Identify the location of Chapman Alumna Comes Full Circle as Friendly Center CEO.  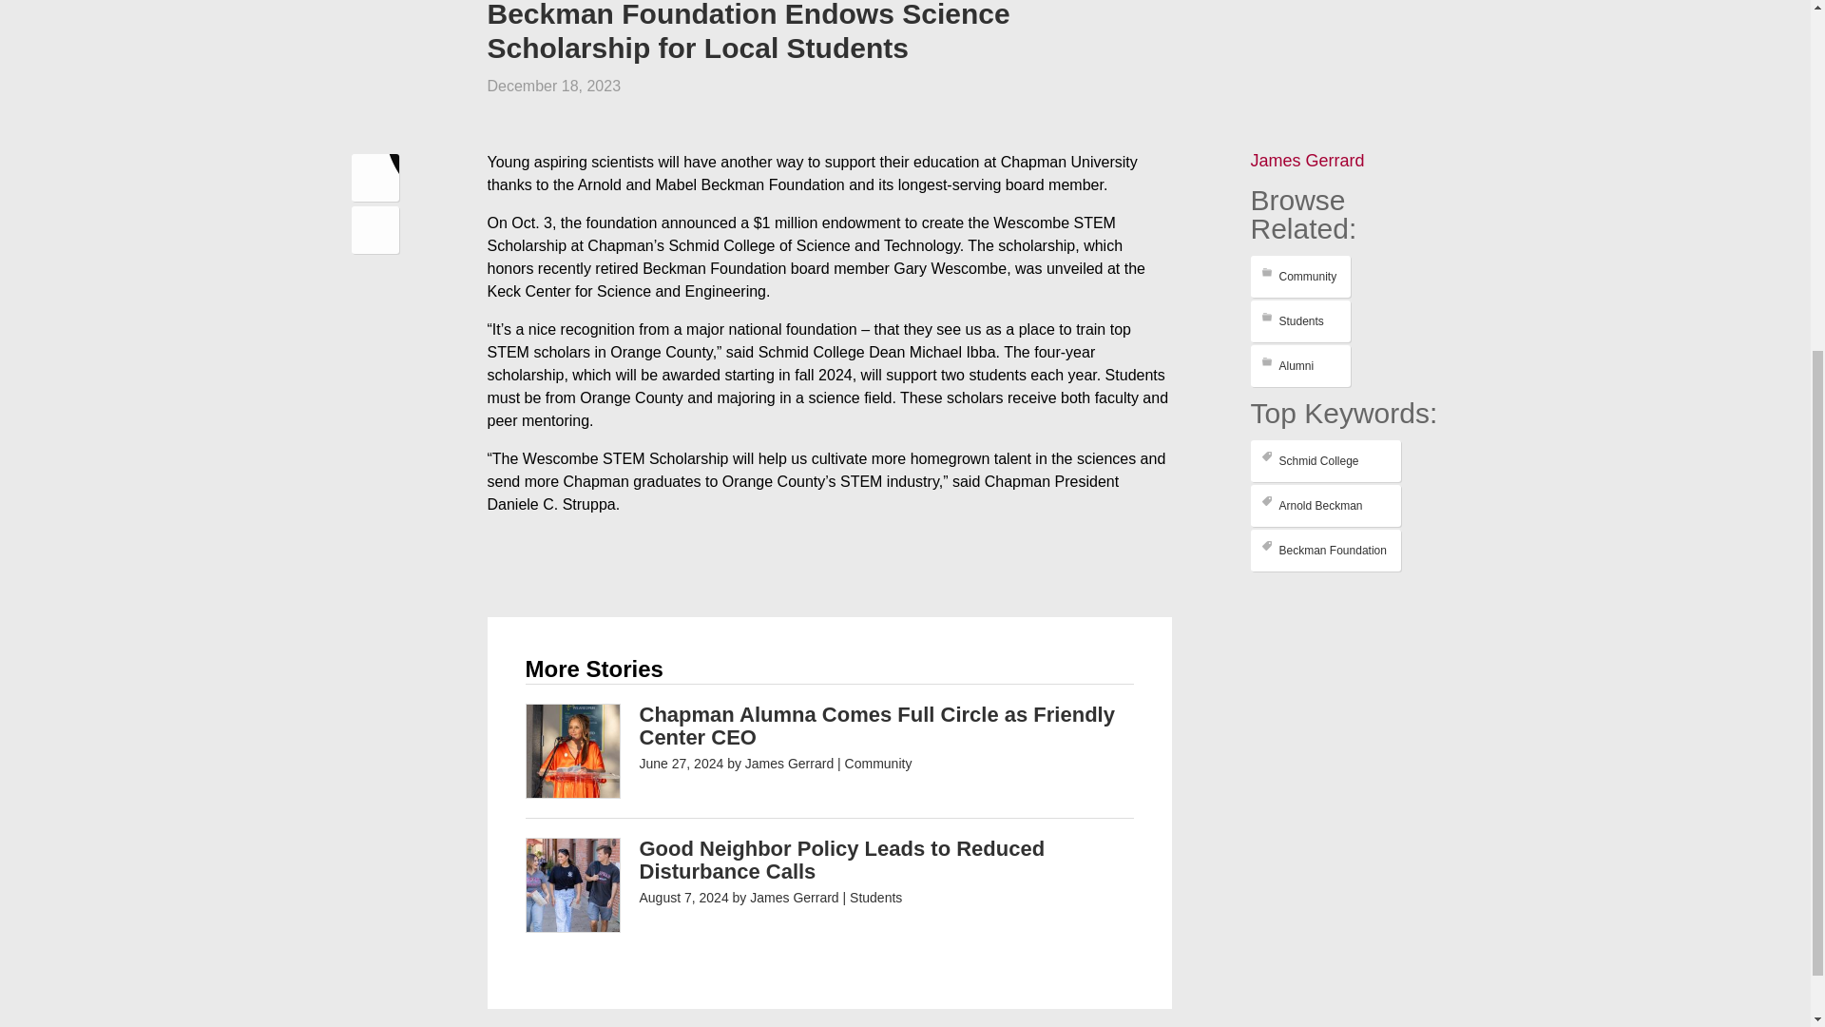
(876, 726).